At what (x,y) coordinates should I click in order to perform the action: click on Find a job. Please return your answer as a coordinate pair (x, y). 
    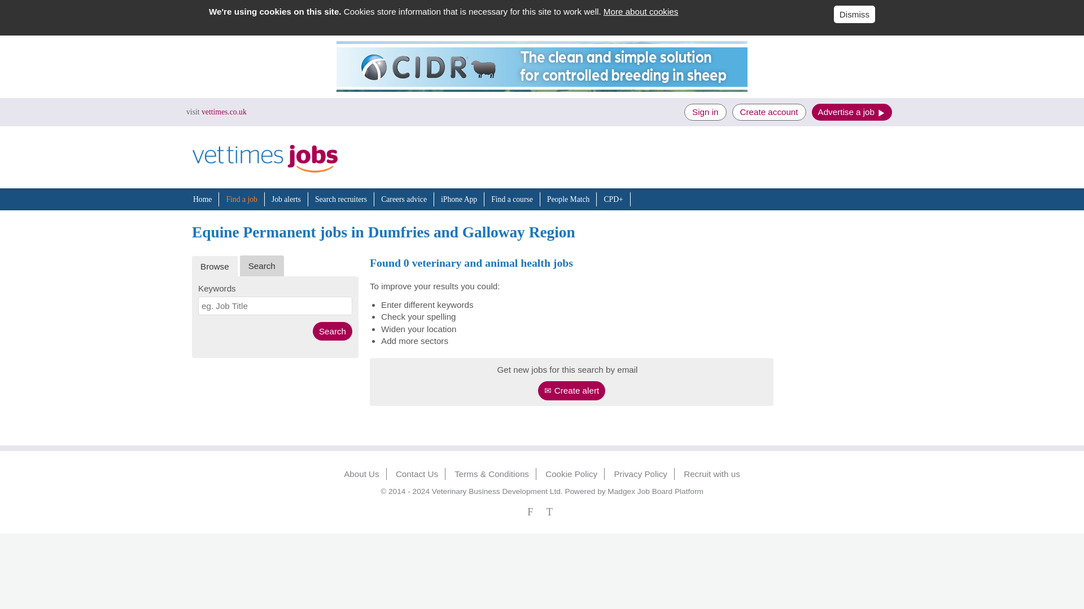
    Looking at the image, I should click on (241, 198).